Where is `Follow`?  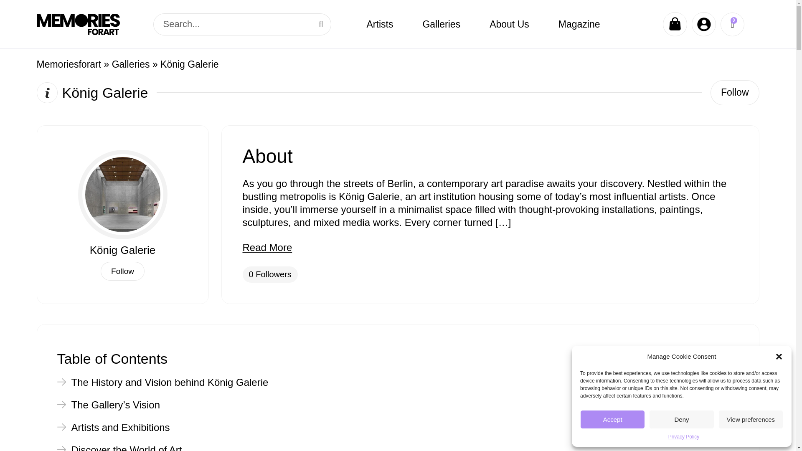 Follow is located at coordinates (122, 271).